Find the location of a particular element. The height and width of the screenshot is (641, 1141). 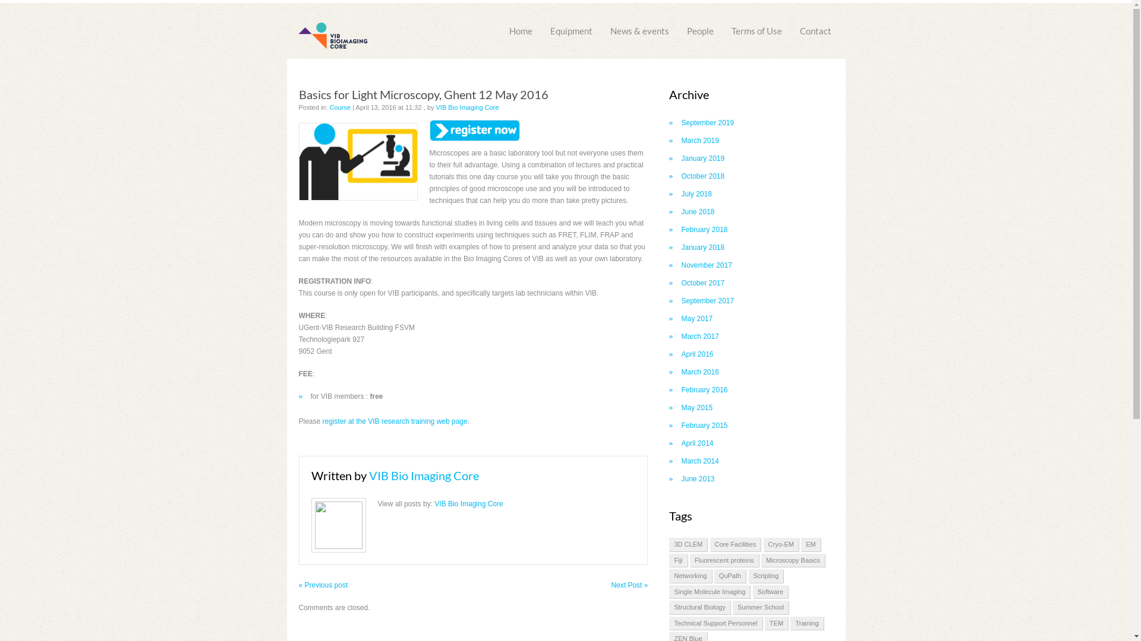

July 2018 is located at coordinates (696, 194).